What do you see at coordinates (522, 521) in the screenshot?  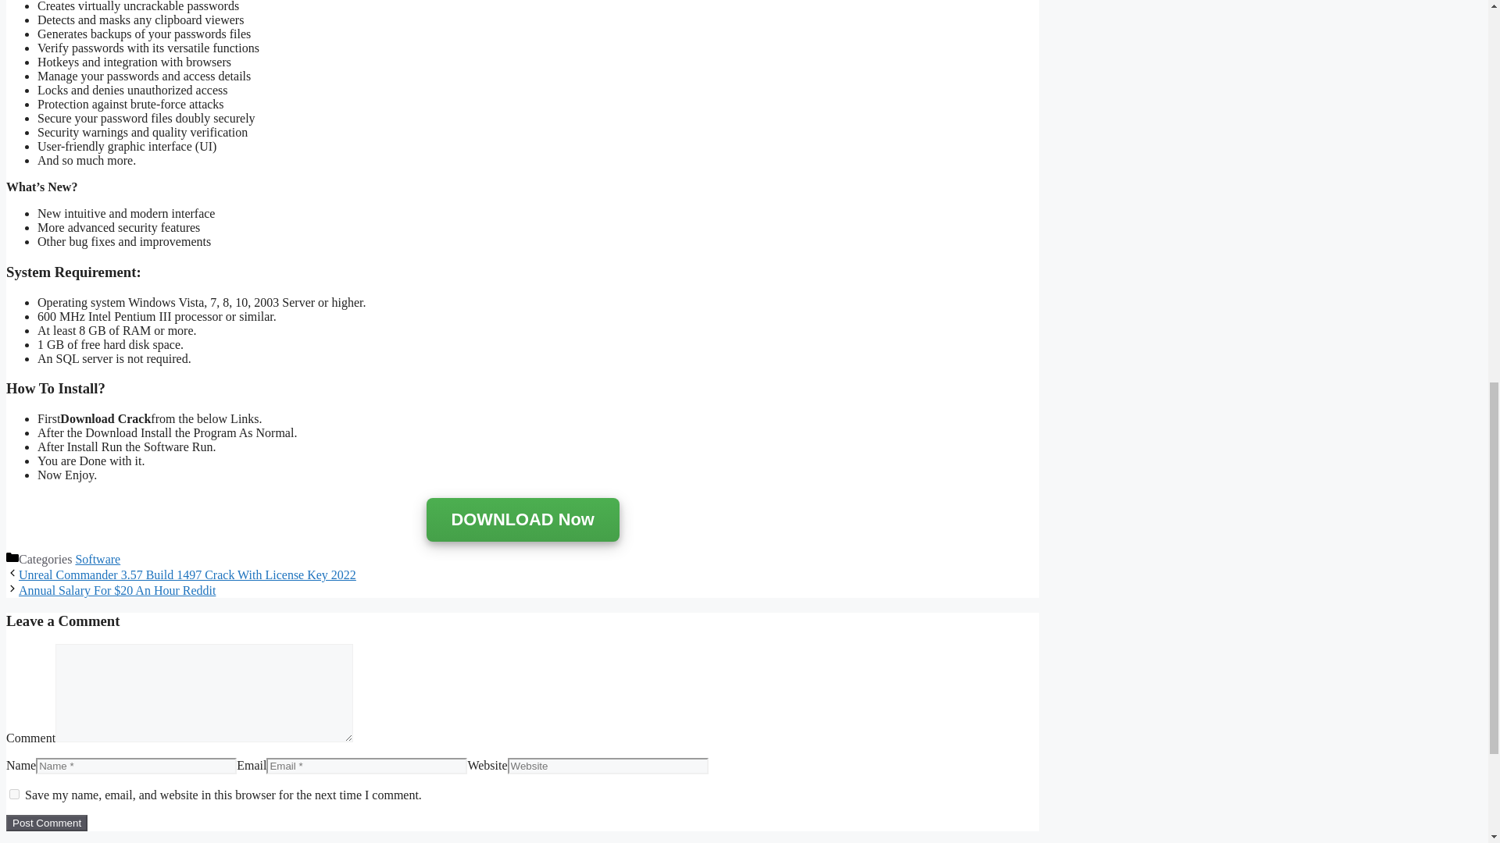 I see `DOWNLOAD Now` at bounding box center [522, 521].